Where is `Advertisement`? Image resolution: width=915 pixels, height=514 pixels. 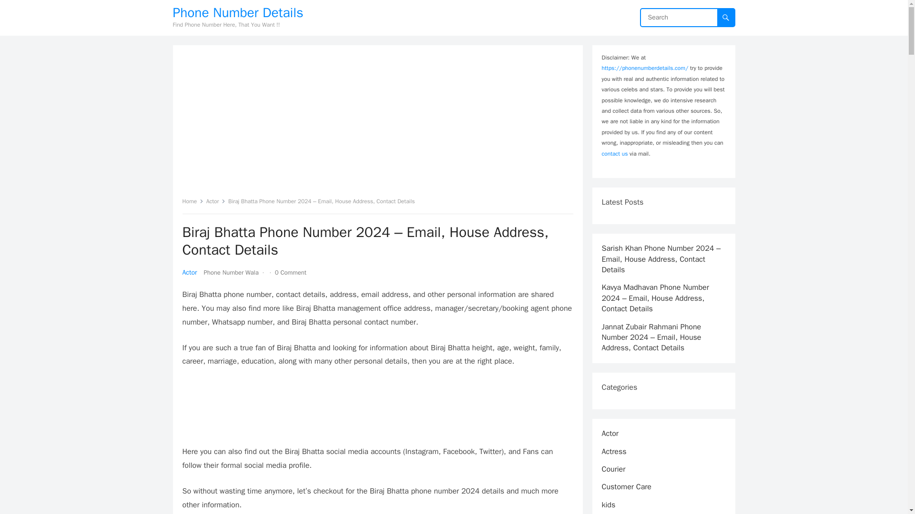
Advertisement is located at coordinates (377, 410).